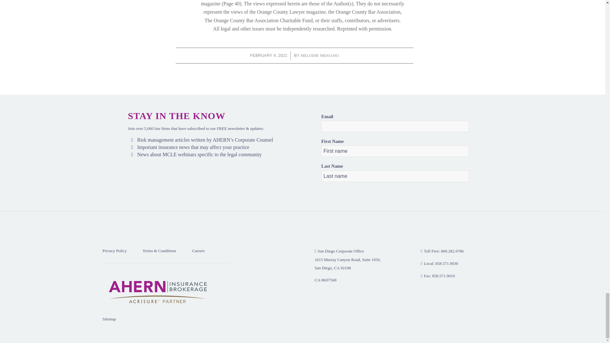 This screenshot has height=343, width=610. Describe the element at coordinates (207, 251) in the screenshot. I see `Careers` at that location.